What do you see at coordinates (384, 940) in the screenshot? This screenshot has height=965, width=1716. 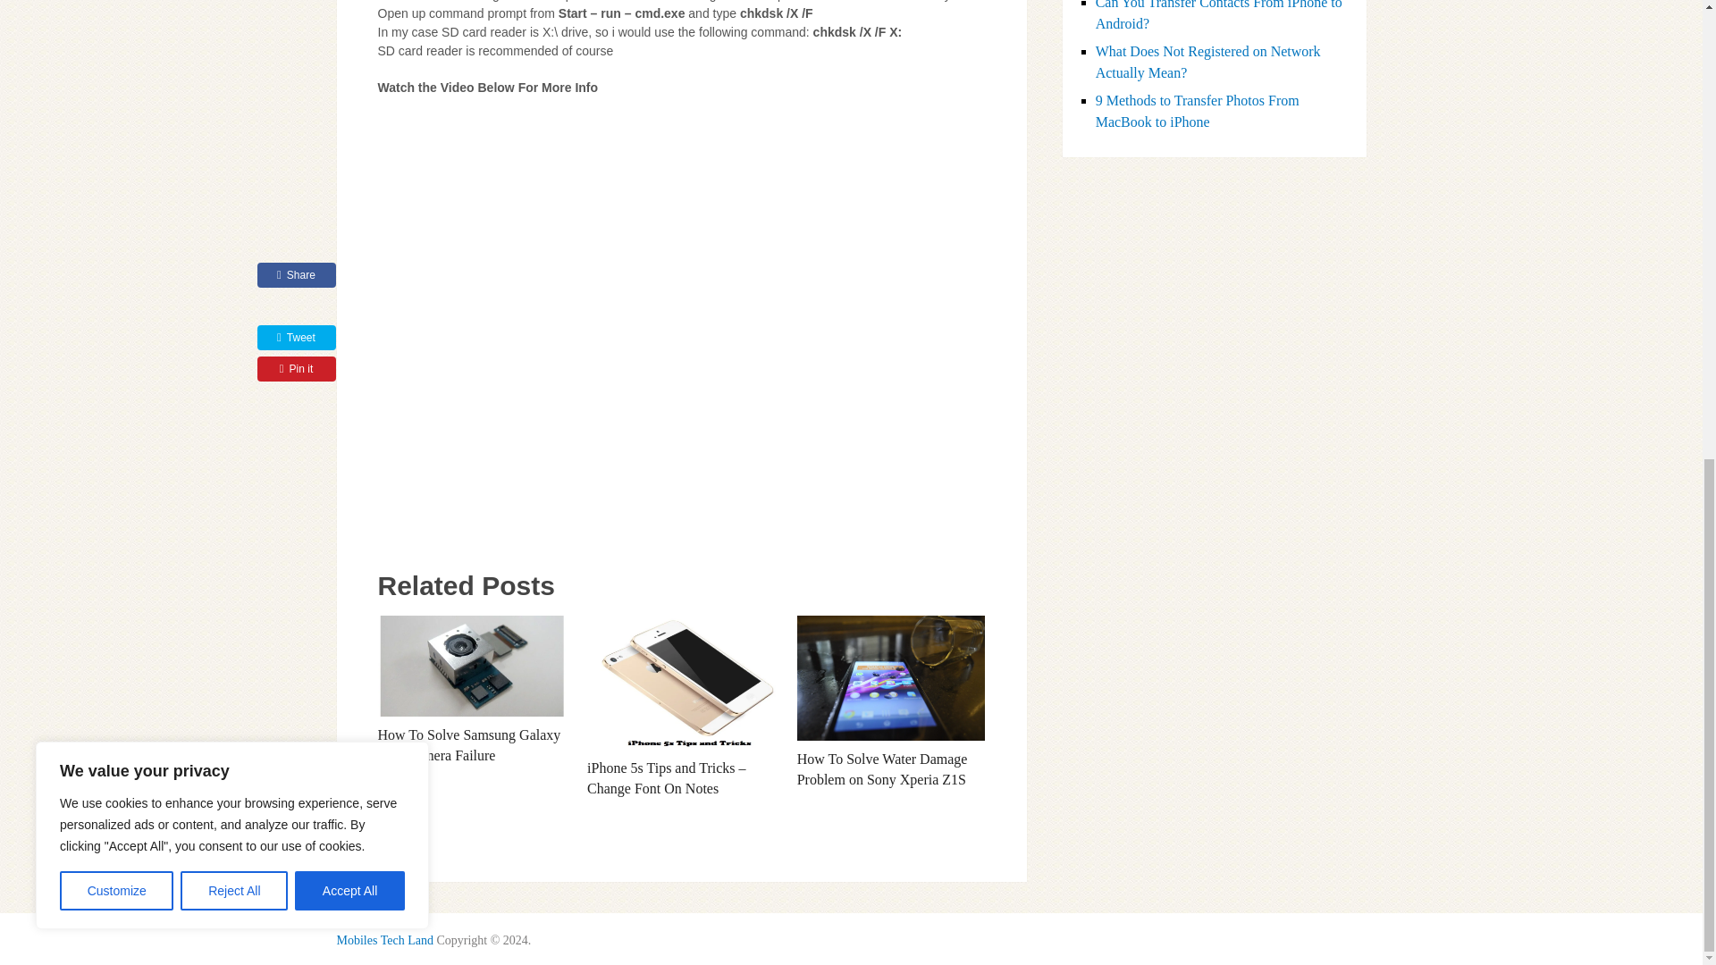 I see ` Mobiles Tech Land` at bounding box center [384, 940].